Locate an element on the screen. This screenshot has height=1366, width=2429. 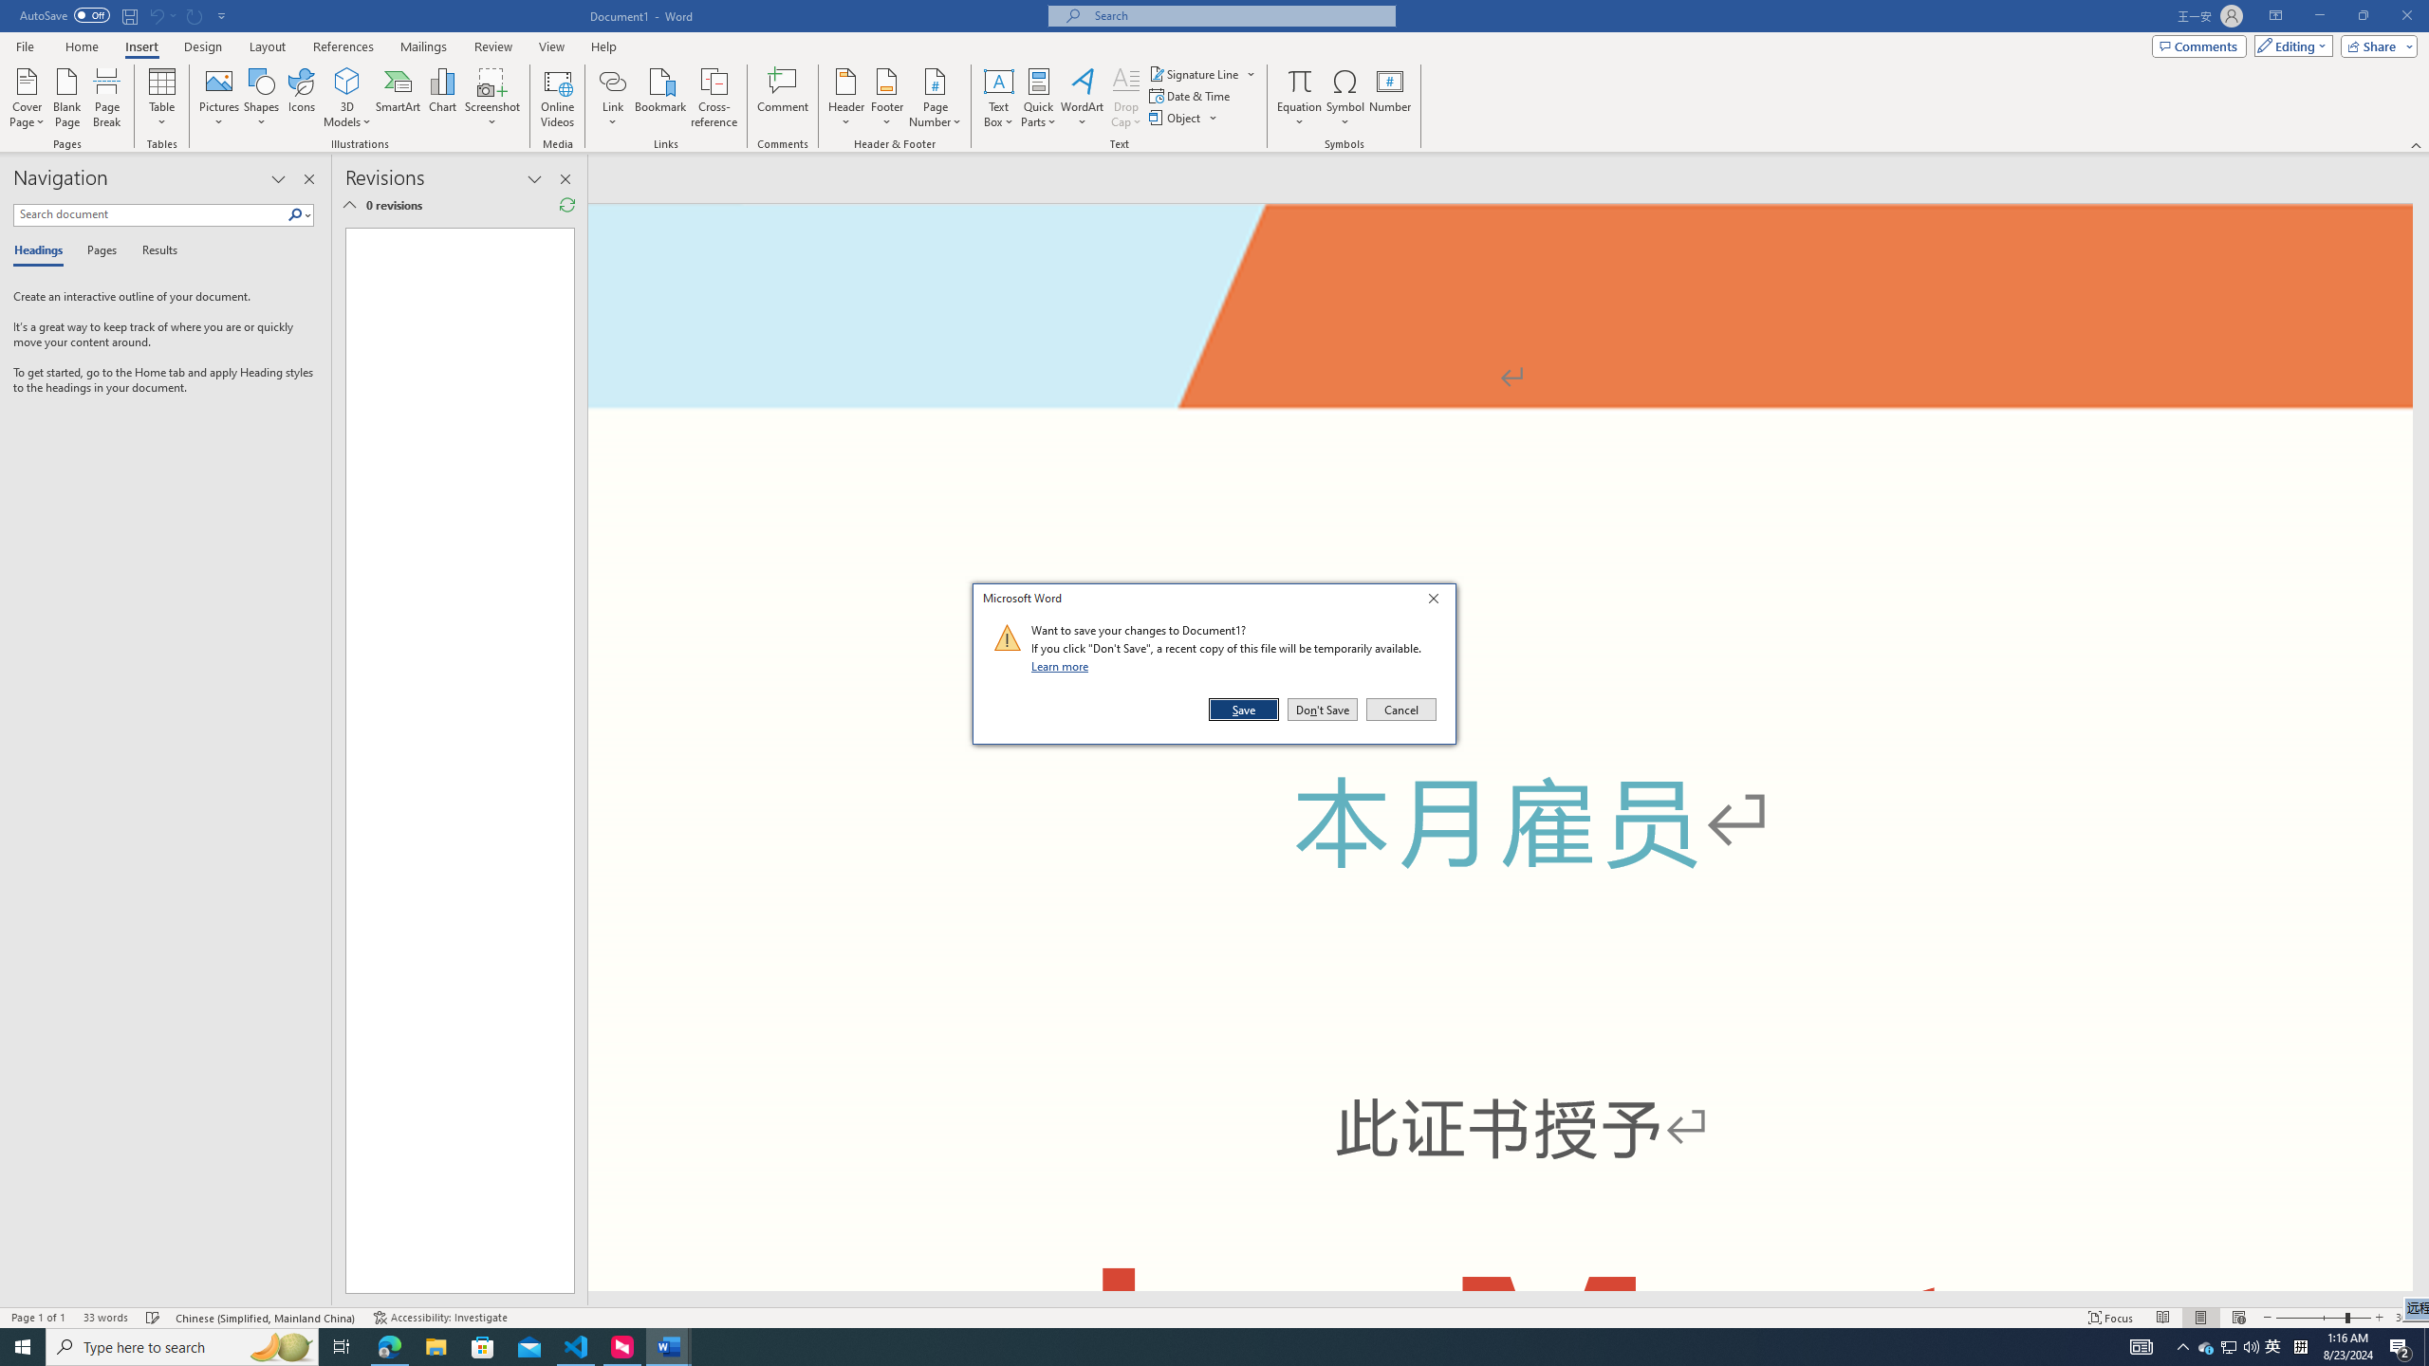
User Promoted Notification Area is located at coordinates (2230, 1347).